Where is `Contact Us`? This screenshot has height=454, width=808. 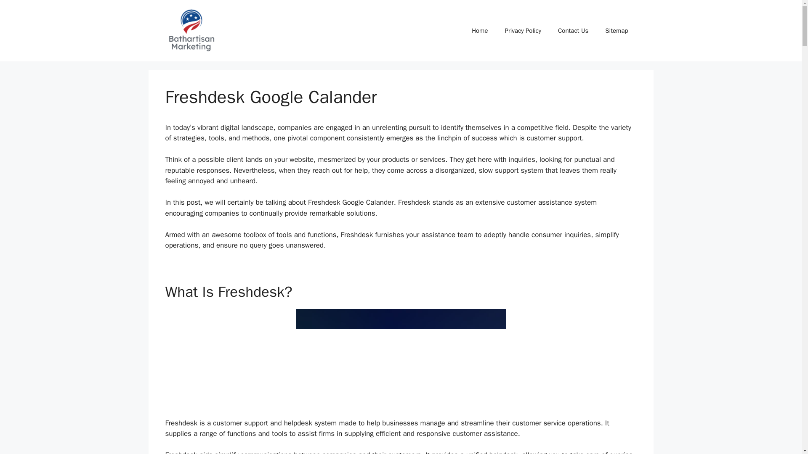
Contact Us is located at coordinates (573, 30).